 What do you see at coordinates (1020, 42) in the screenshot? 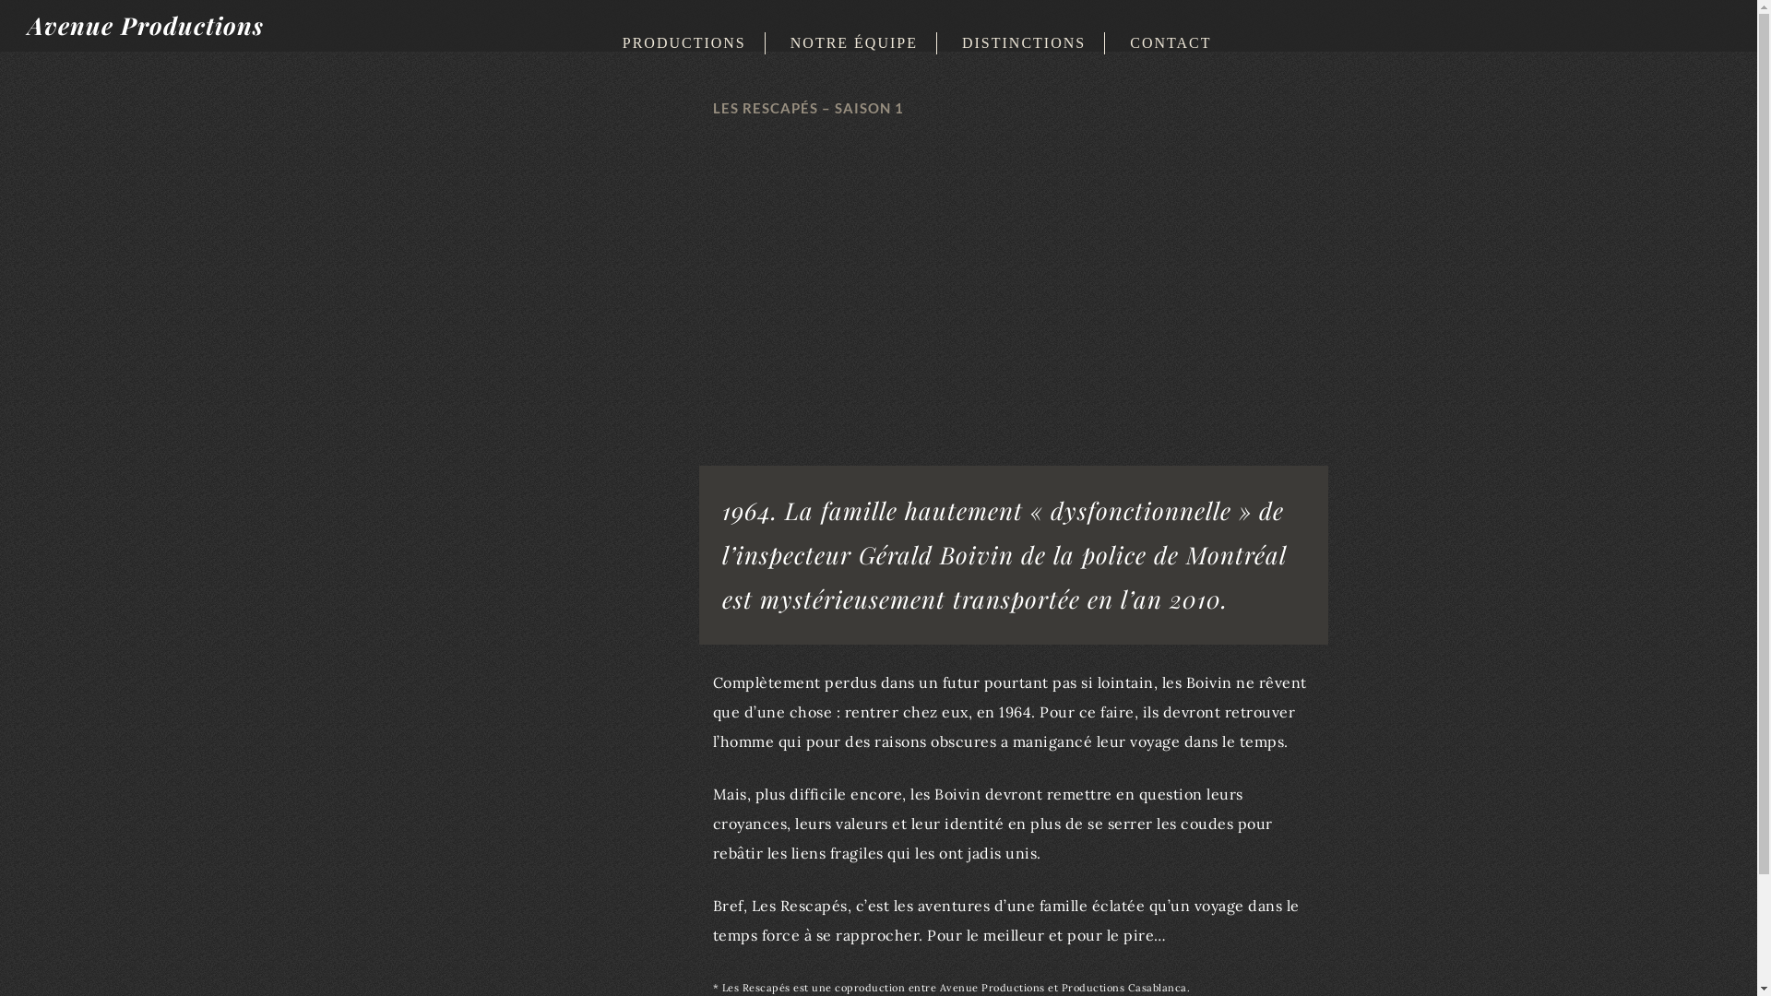
I see `DISTINCTIONS` at bounding box center [1020, 42].